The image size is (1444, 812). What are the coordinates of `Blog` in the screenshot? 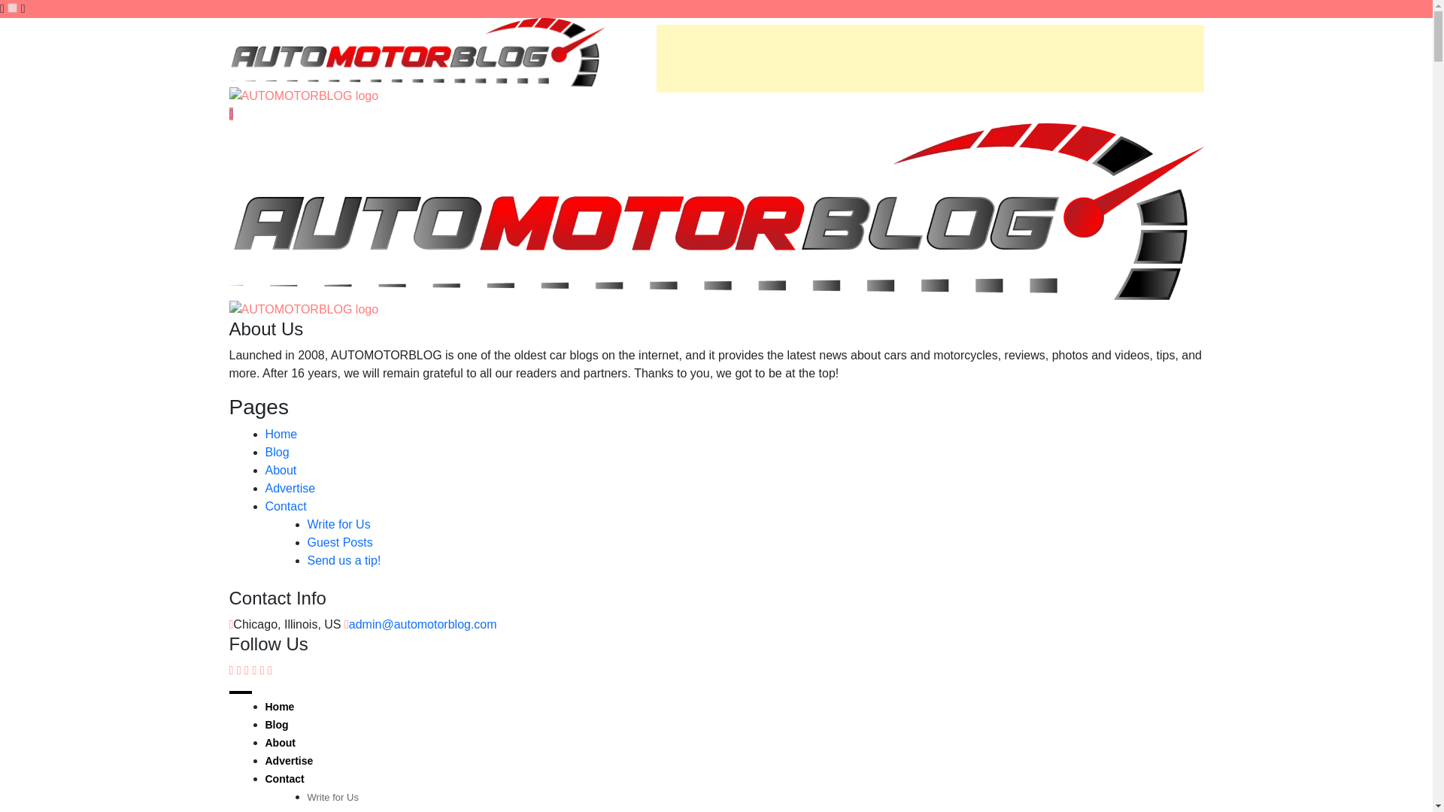 It's located at (275, 725).